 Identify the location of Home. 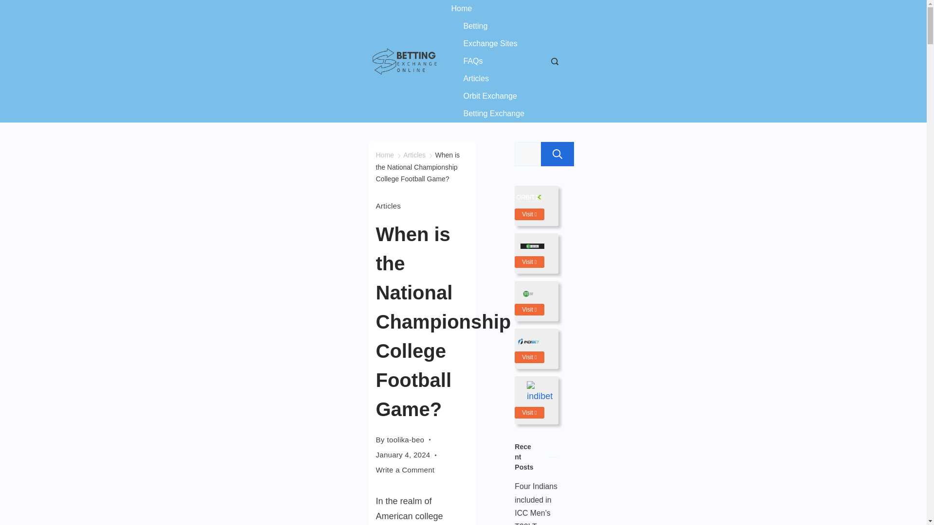
(384, 155).